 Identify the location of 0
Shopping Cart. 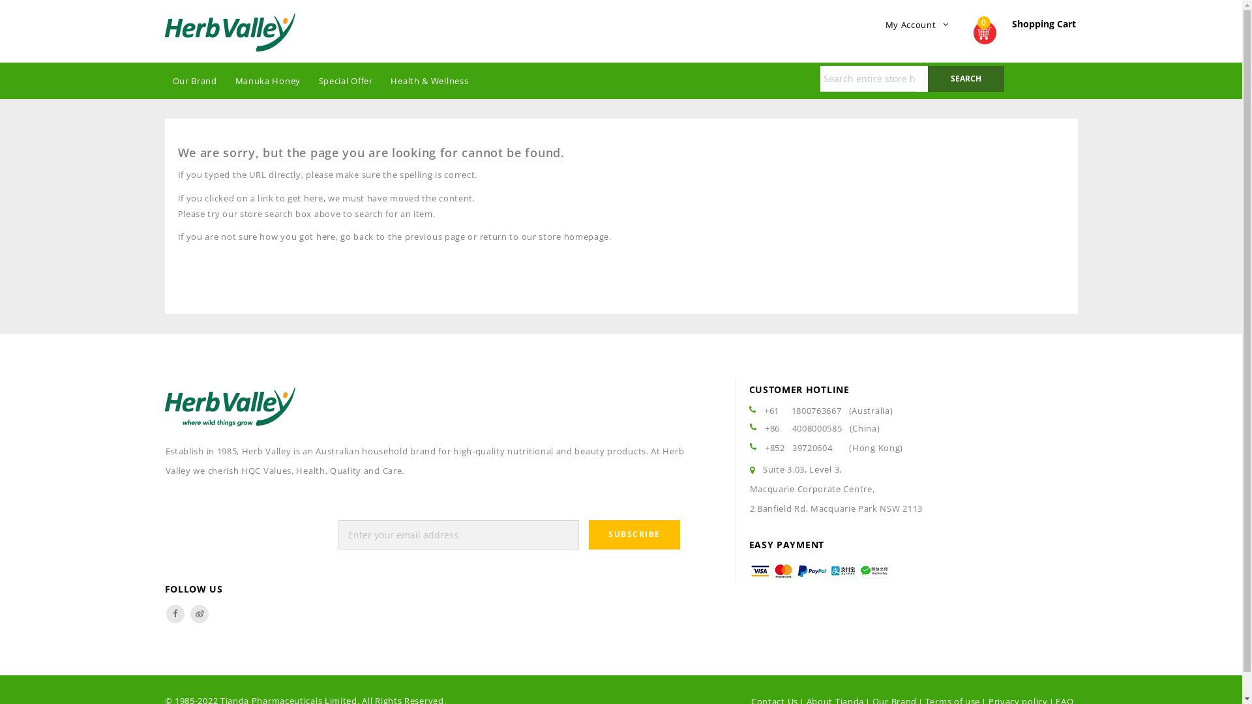
(1025, 31).